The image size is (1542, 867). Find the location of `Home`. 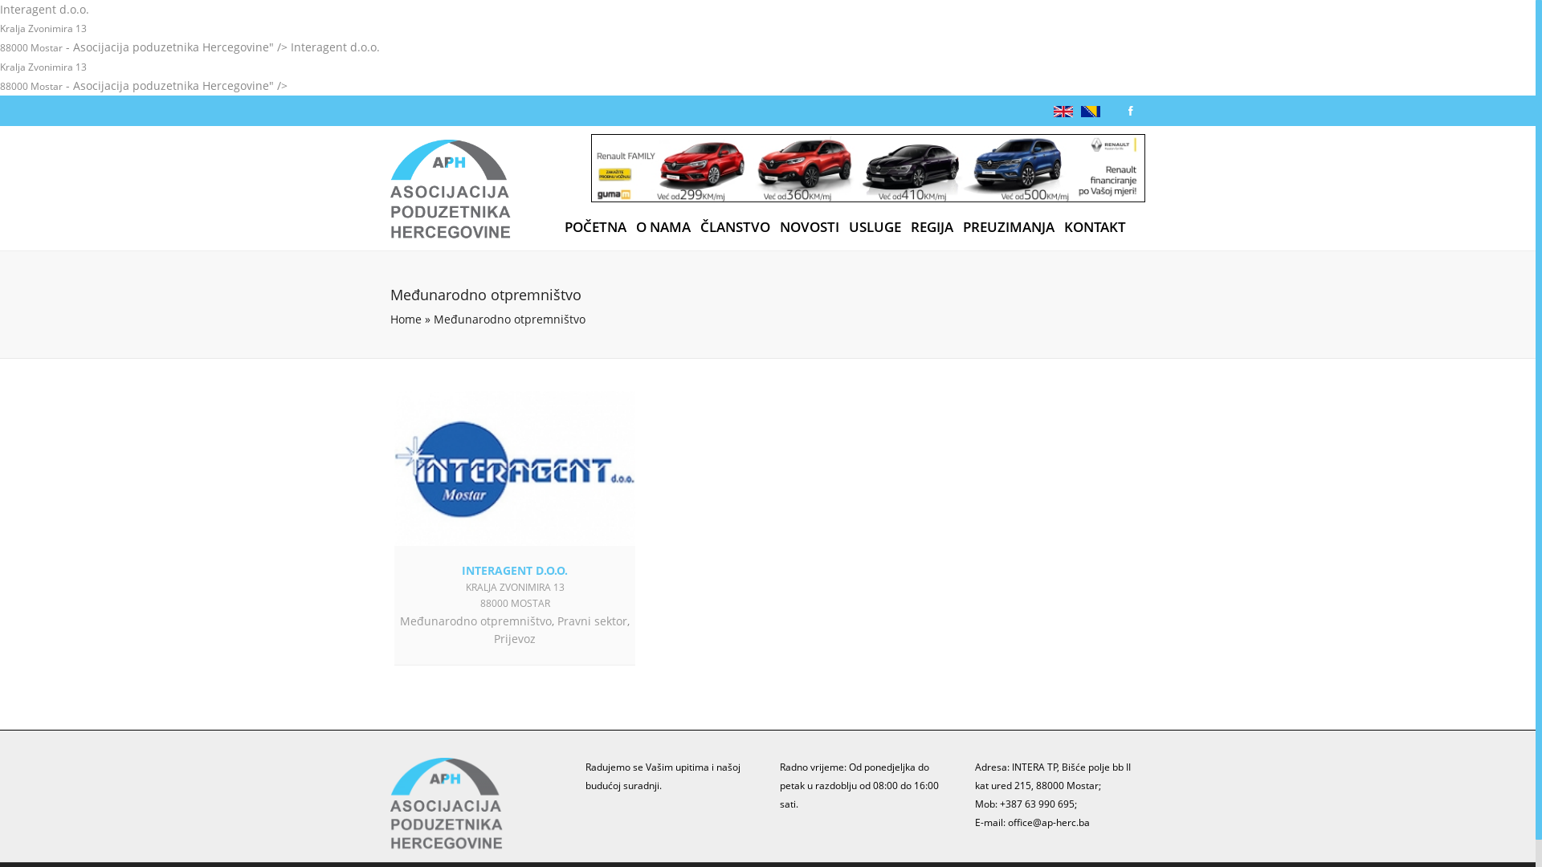

Home is located at coordinates (406, 320).